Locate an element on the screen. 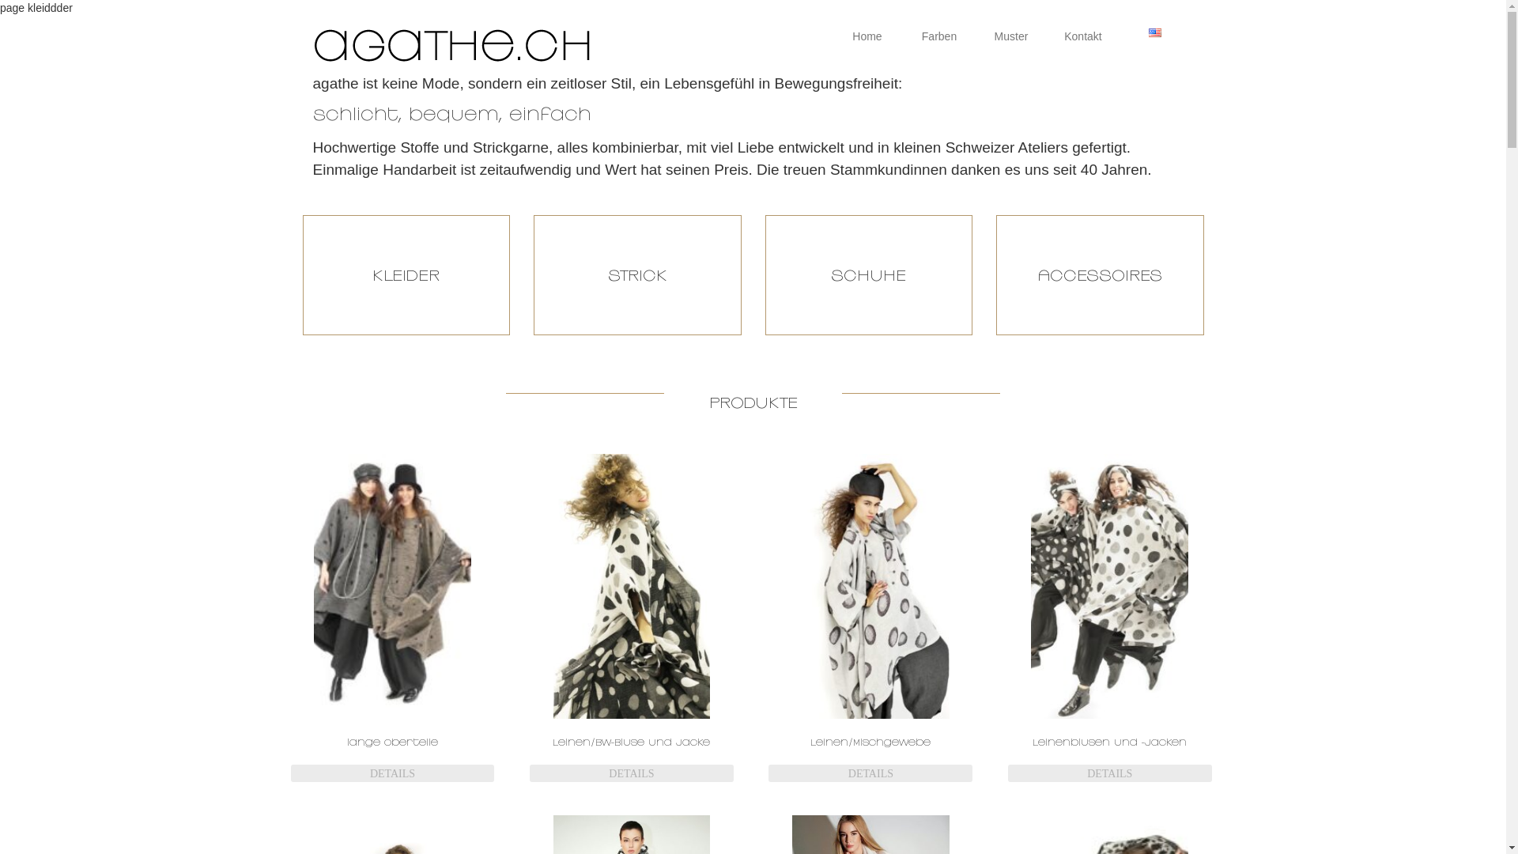 This screenshot has height=854, width=1518. Kontakt is located at coordinates (1083, 36).